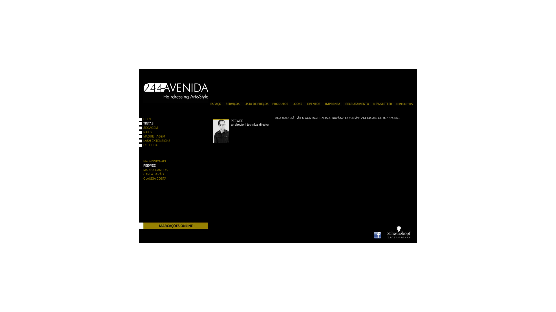  I want to click on LASH EXTENSIONS, so click(169, 141).